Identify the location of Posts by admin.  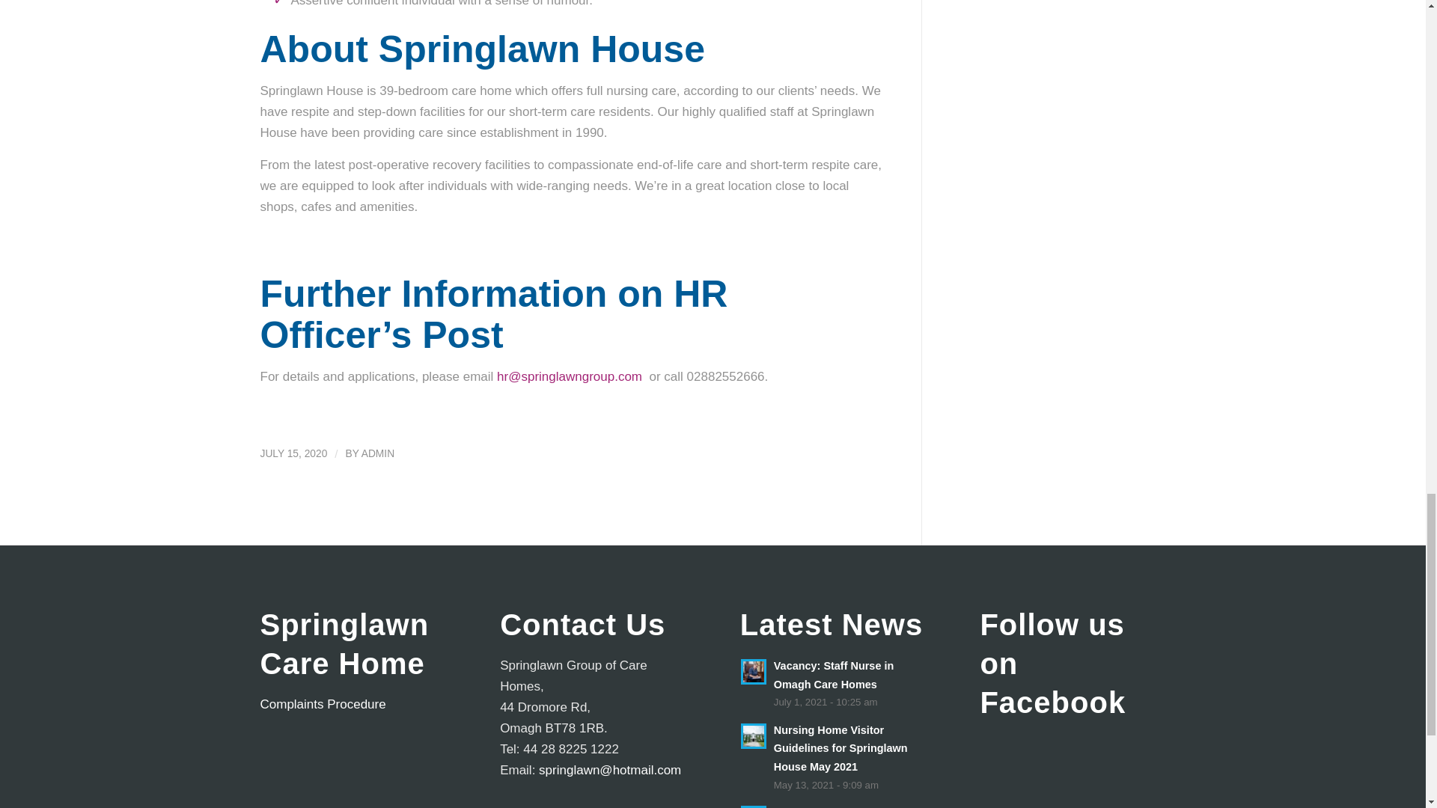
(377, 453).